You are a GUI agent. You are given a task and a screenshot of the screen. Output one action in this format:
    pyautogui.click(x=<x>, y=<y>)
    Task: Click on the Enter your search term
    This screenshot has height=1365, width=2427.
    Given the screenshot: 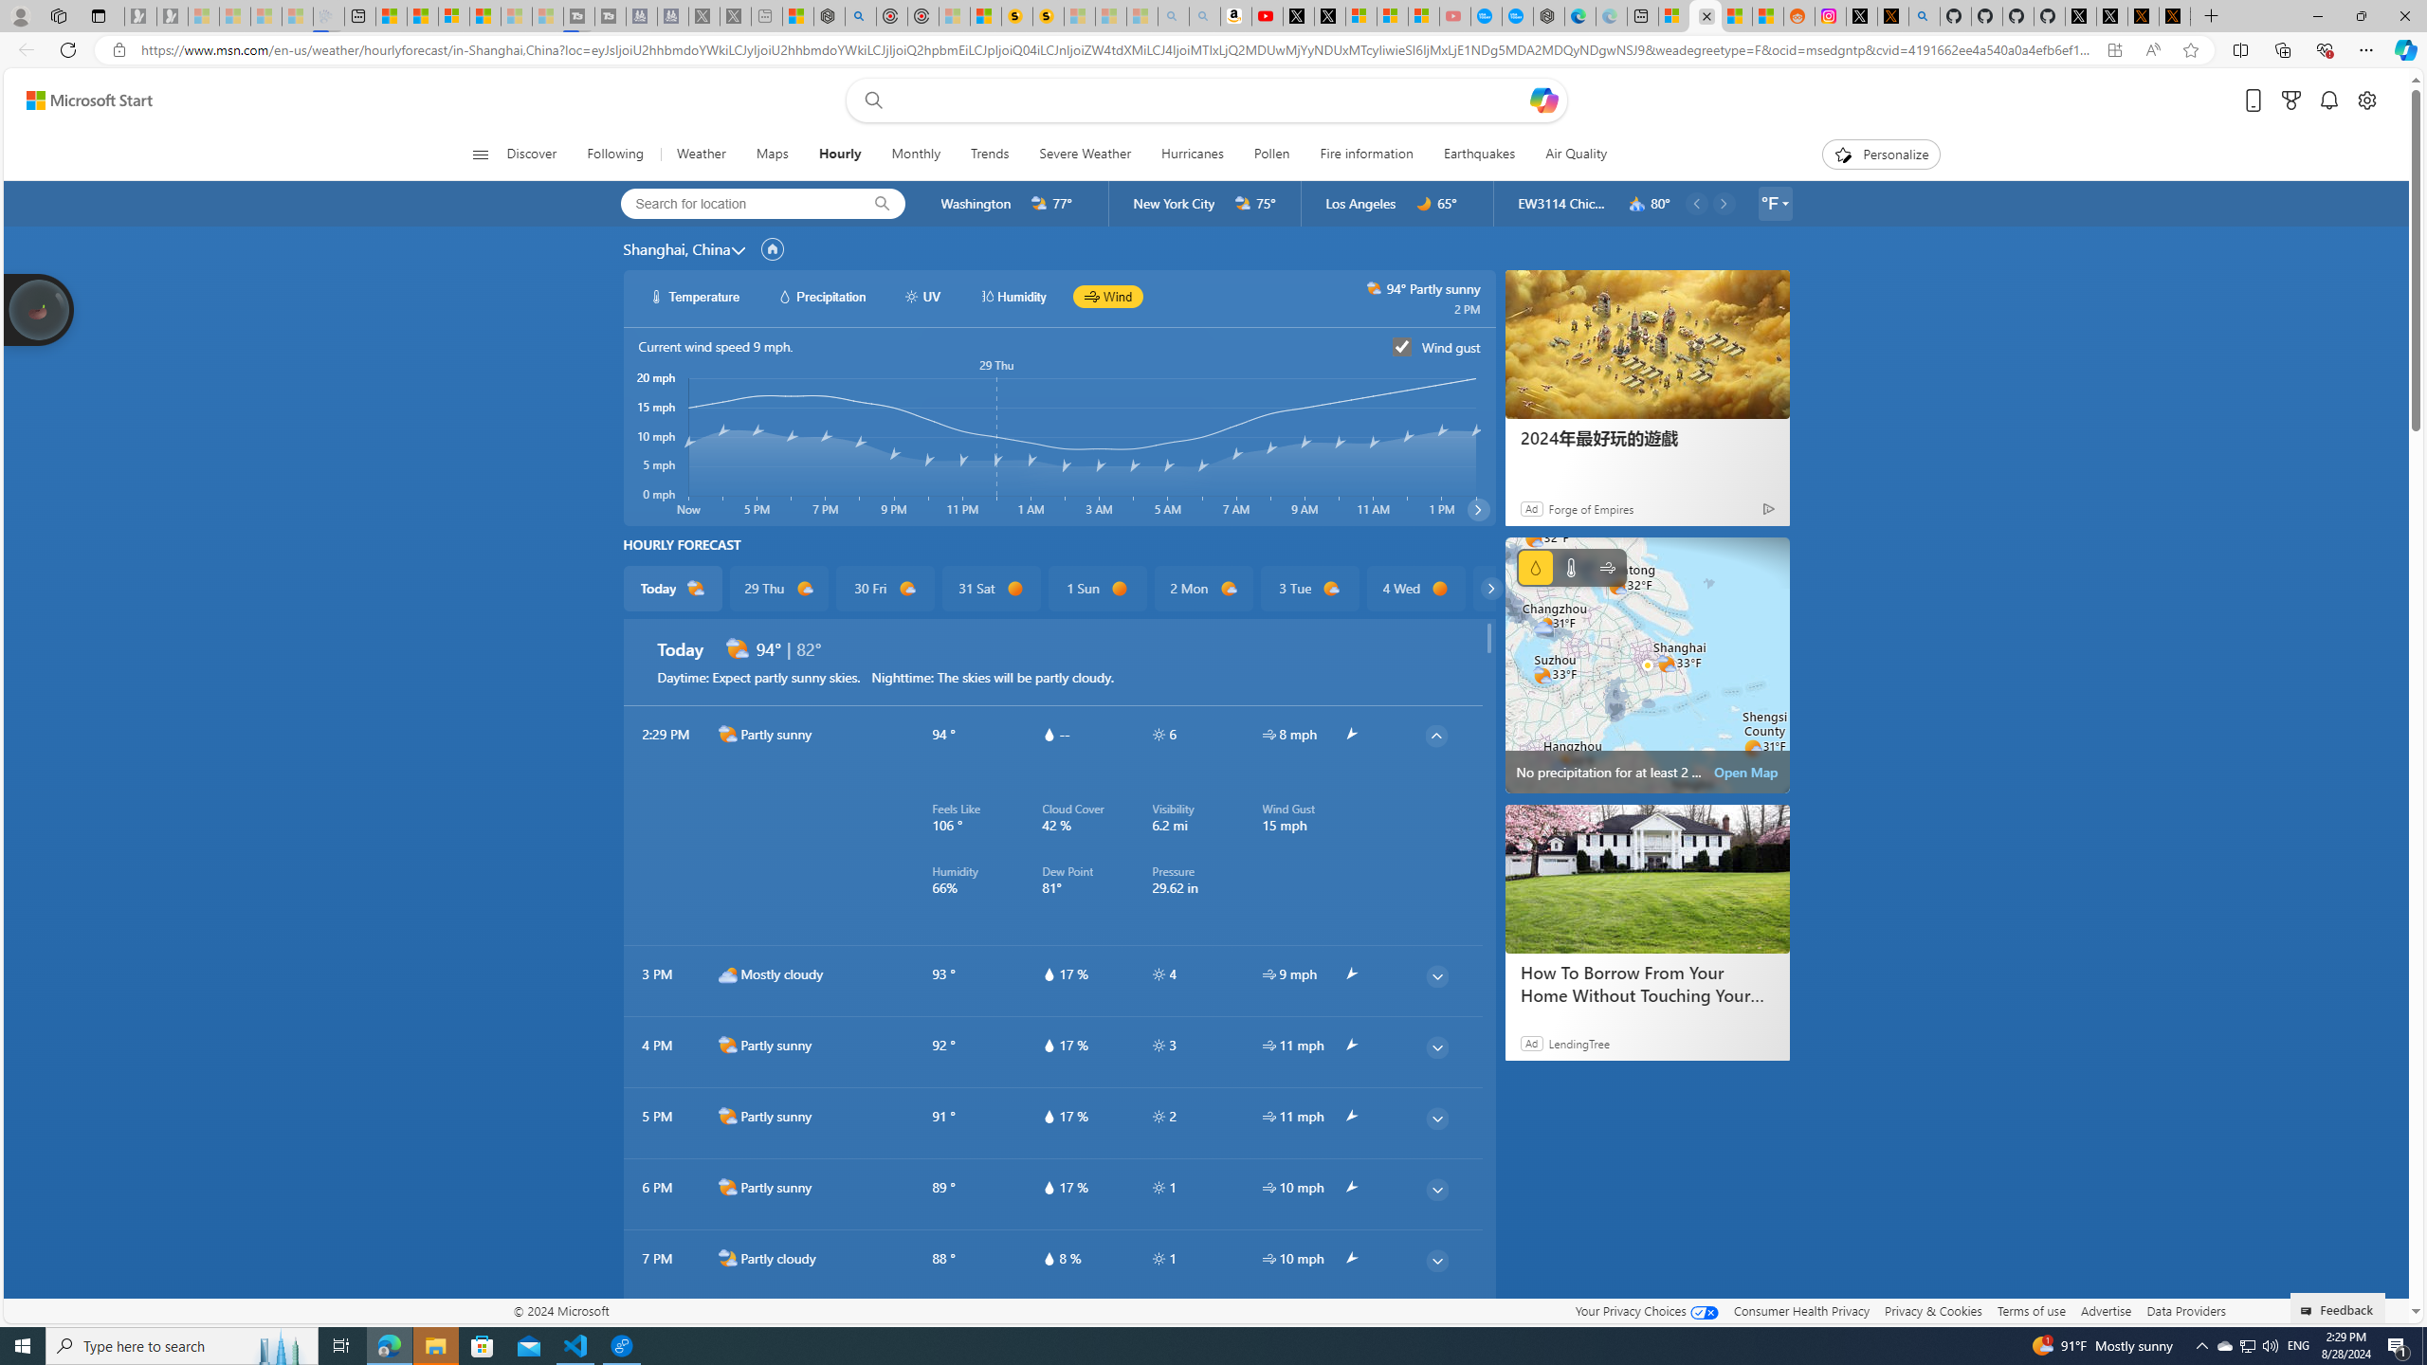 What is the action you would take?
    pyautogui.click(x=1211, y=100)
    